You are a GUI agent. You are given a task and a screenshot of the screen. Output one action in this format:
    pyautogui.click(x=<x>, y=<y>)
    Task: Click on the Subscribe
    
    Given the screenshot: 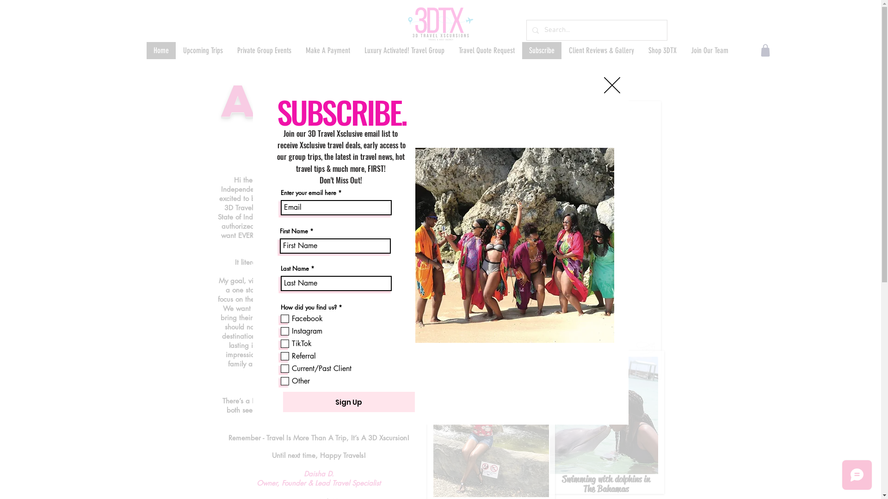 What is the action you would take?
    pyautogui.click(x=542, y=51)
    